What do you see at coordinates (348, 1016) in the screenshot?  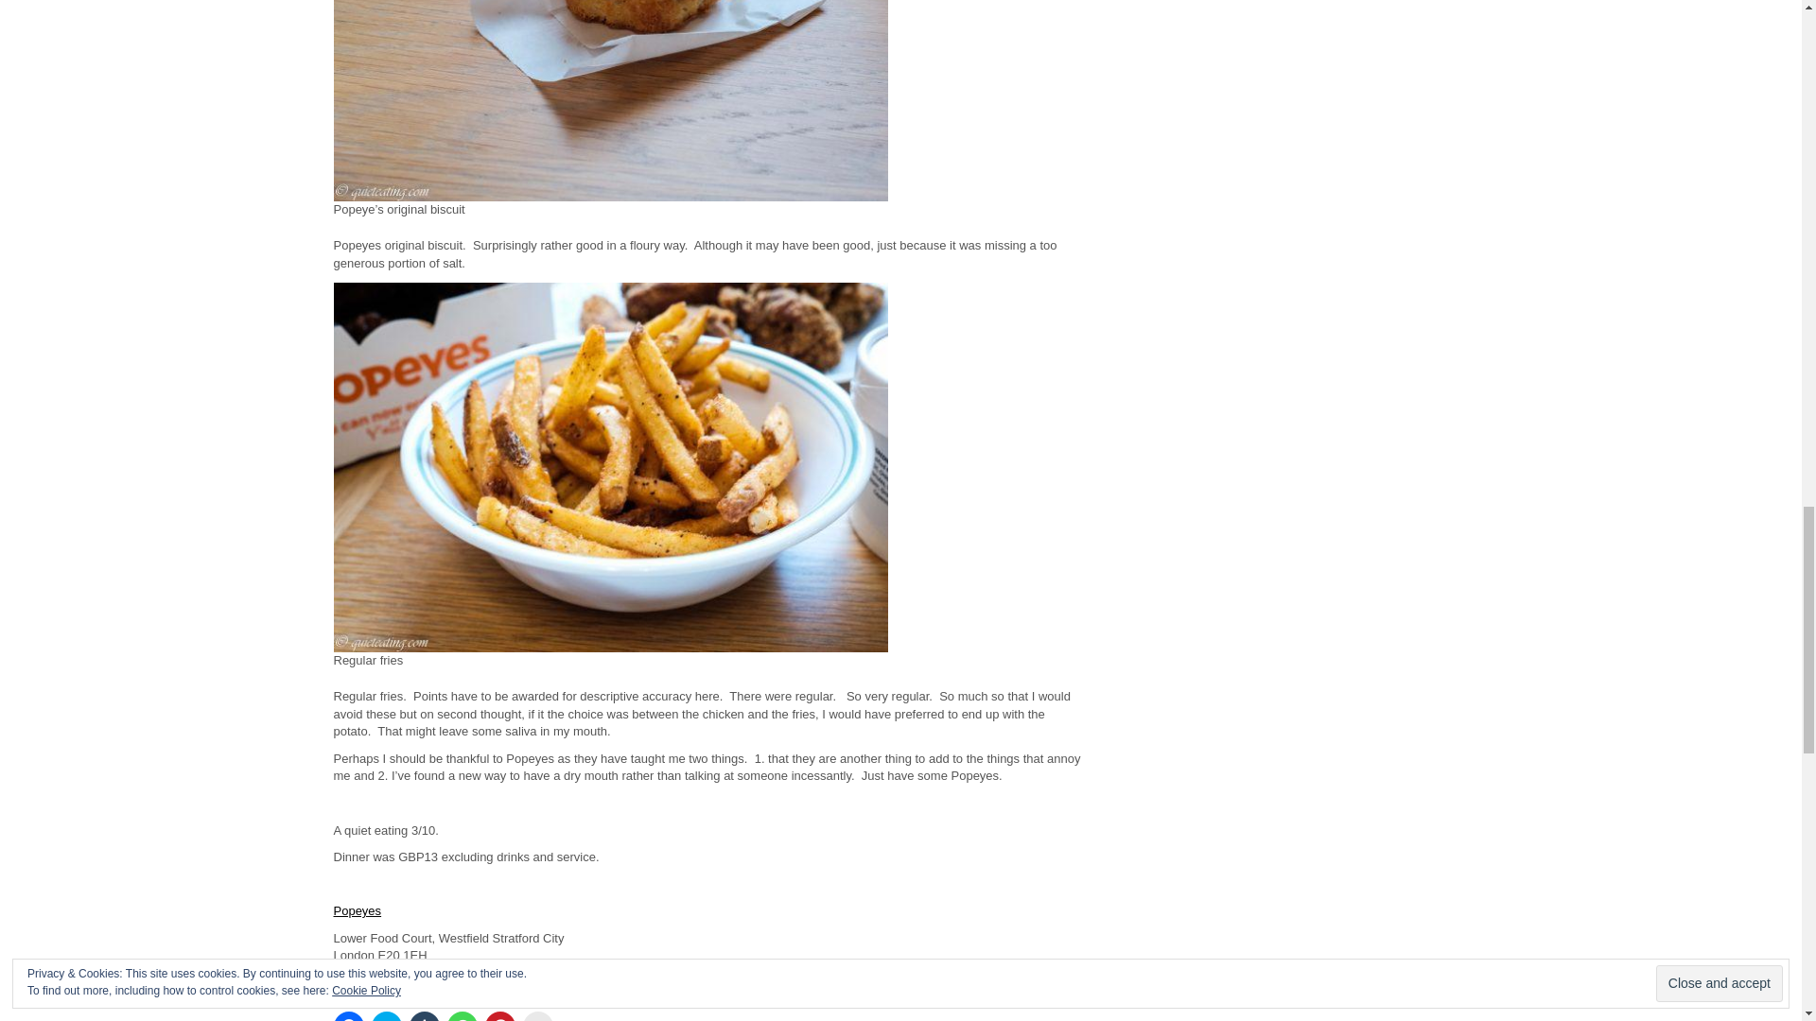 I see `Click to share on Facebook` at bounding box center [348, 1016].